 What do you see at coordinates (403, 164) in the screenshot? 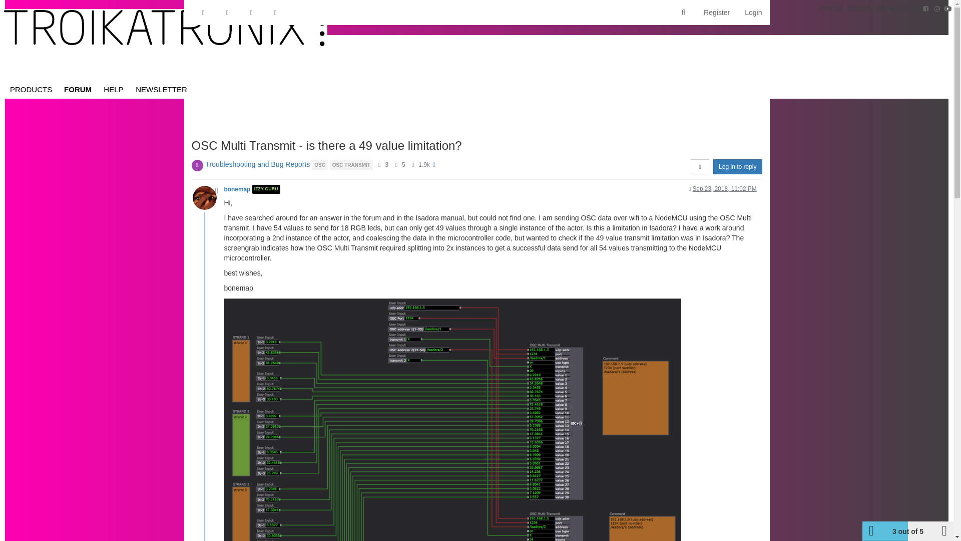
I see `5` at bounding box center [403, 164].